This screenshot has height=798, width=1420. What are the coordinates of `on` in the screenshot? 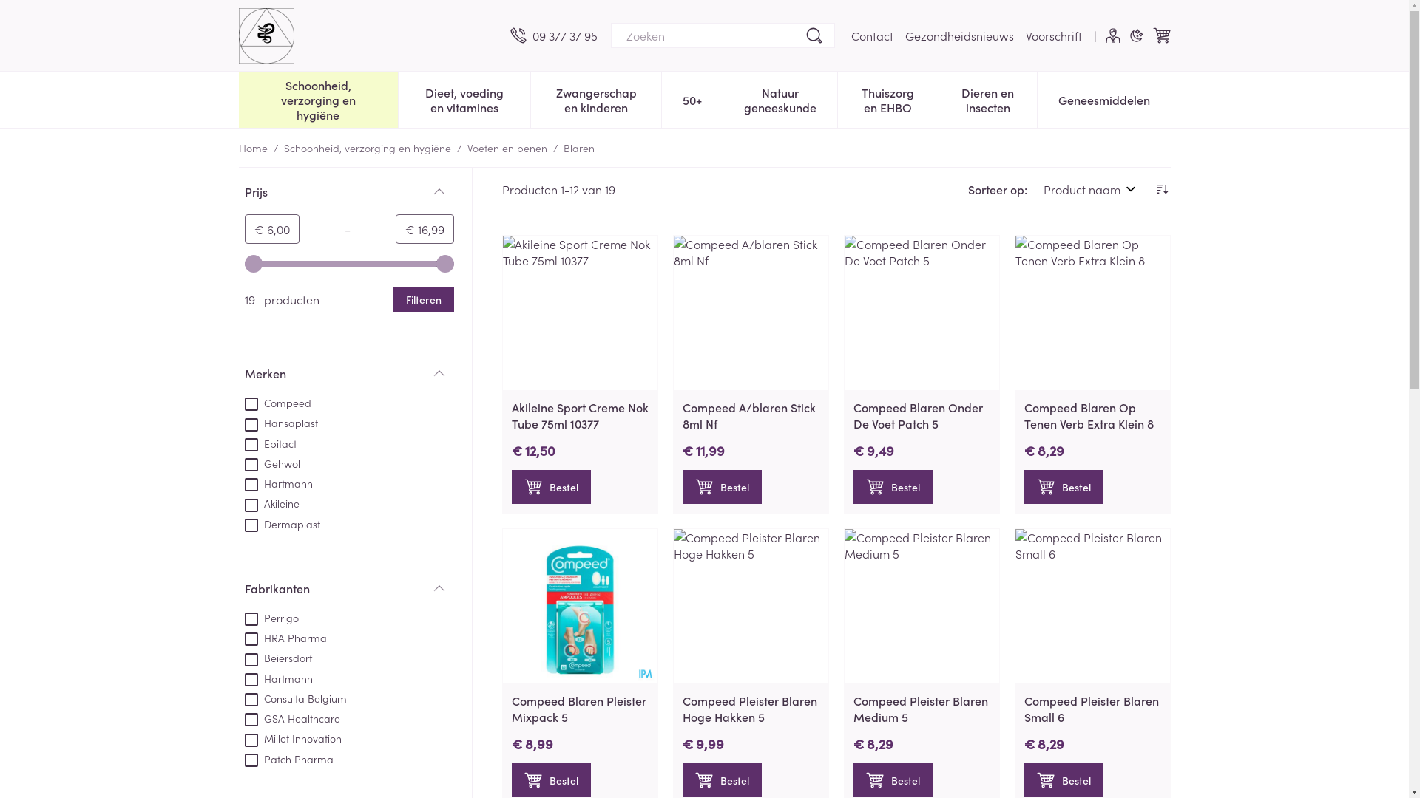 It's located at (251, 720).